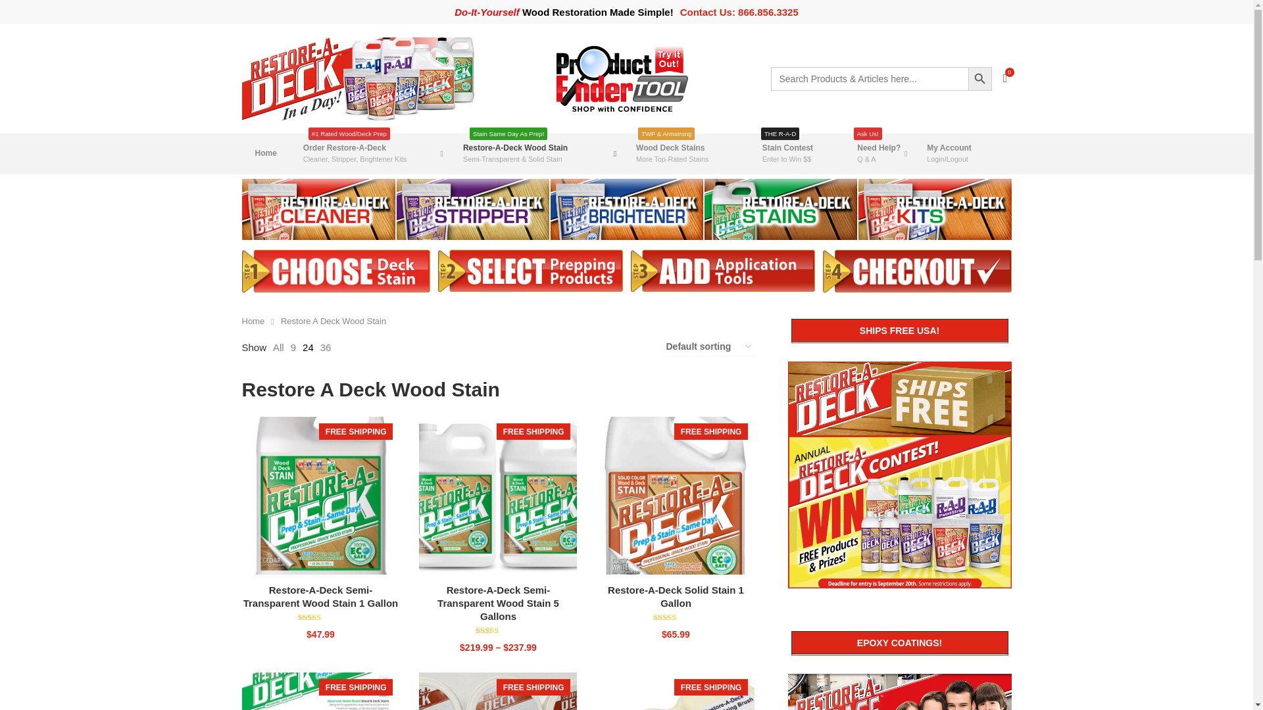  Describe the element at coordinates (350, 347) in the screenshot. I see `Show 2 columns` at that location.